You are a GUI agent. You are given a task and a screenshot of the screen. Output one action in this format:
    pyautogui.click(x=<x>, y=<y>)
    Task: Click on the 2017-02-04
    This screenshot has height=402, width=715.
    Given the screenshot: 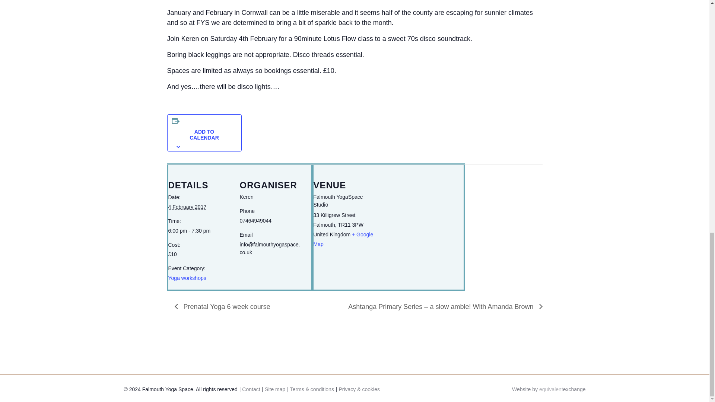 What is the action you would take?
    pyautogui.click(x=187, y=207)
    